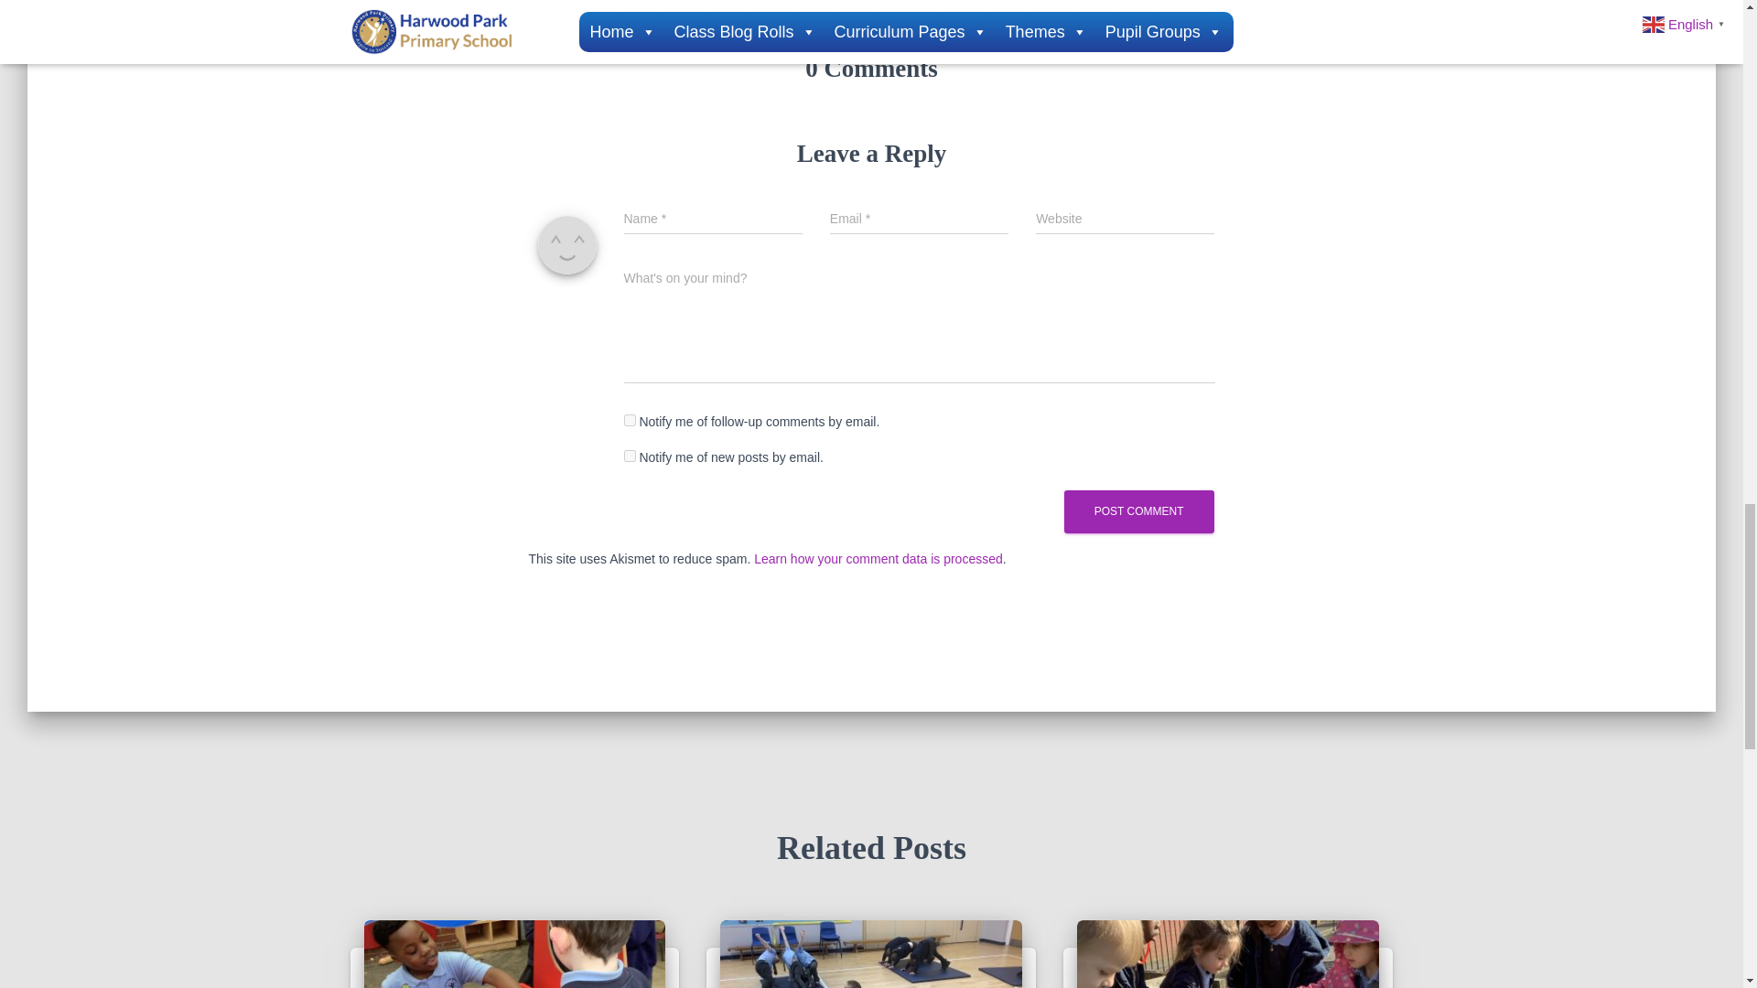 The width and height of the screenshot is (1757, 988). Describe the element at coordinates (630, 456) in the screenshot. I see `subscribe` at that location.